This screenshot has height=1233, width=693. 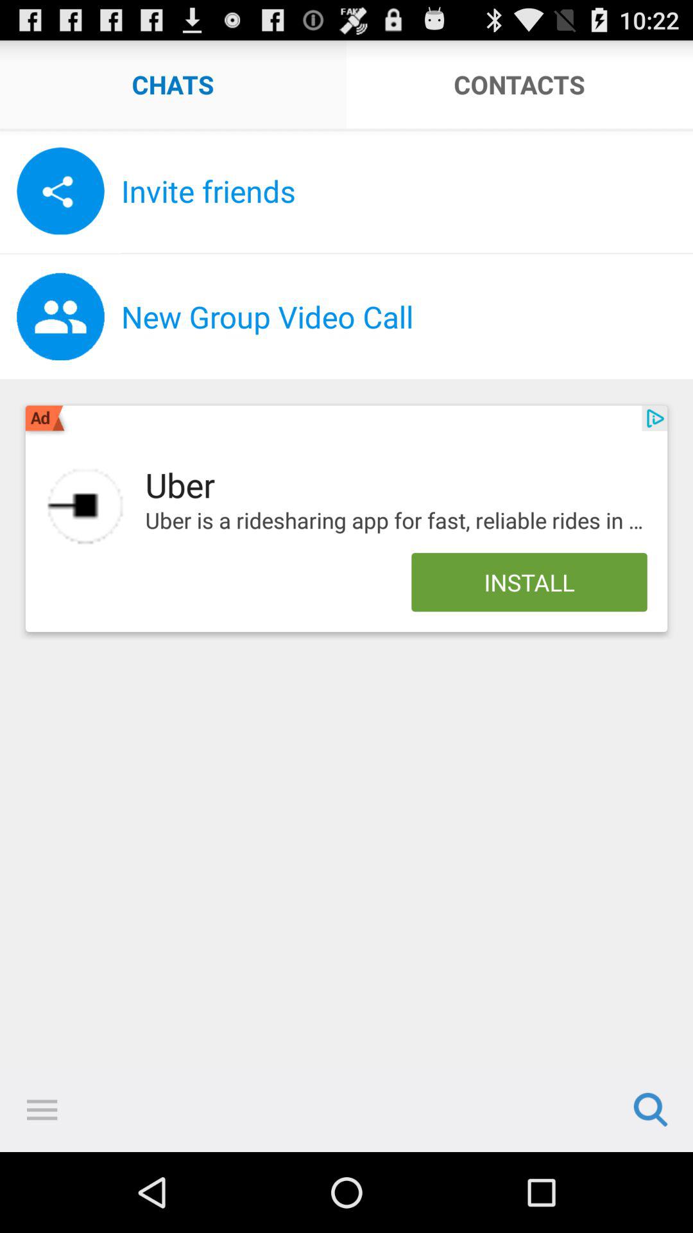 What do you see at coordinates (654, 418) in the screenshot?
I see `open the app below the new group video item` at bounding box center [654, 418].